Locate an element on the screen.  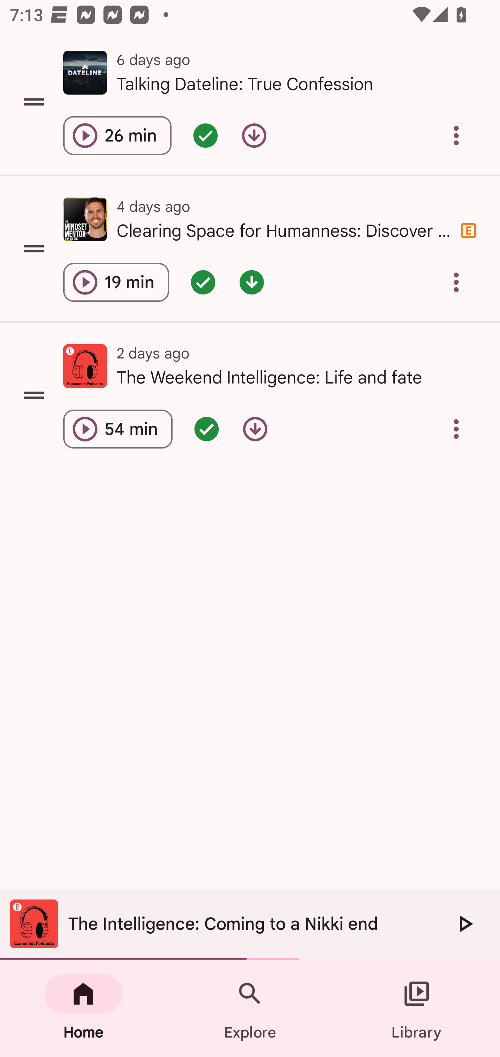
Overflow menu is located at coordinates (456, 282).